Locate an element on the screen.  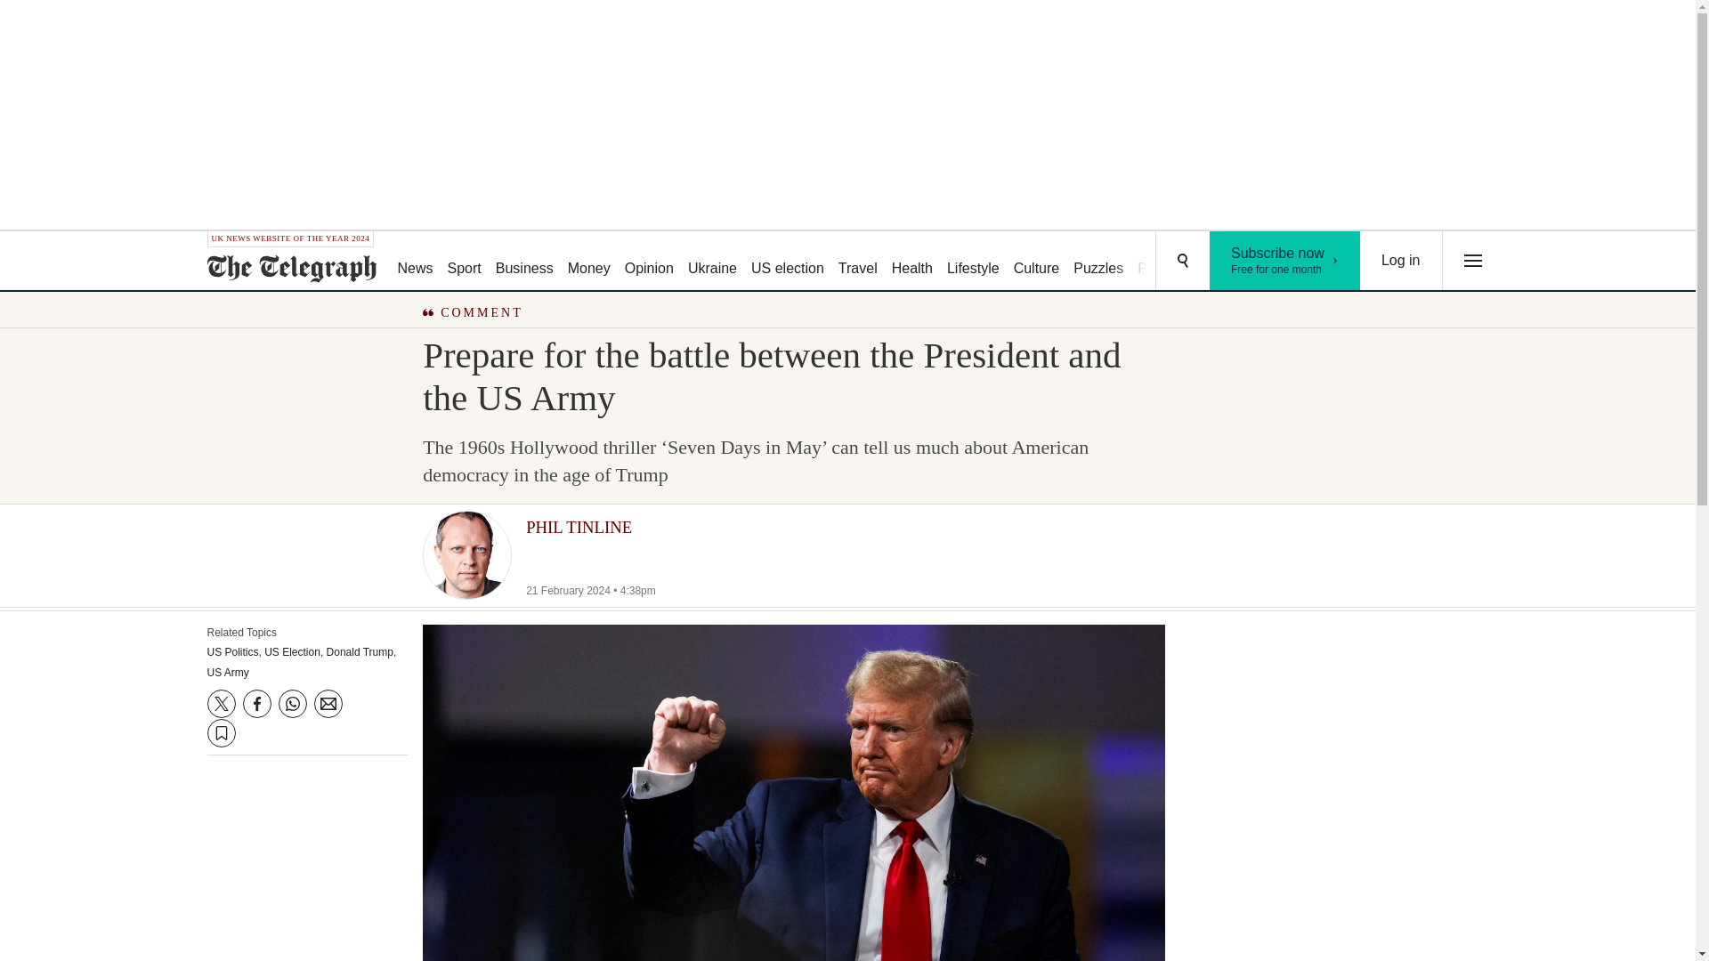
Podcasts is located at coordinates (1166, 262).